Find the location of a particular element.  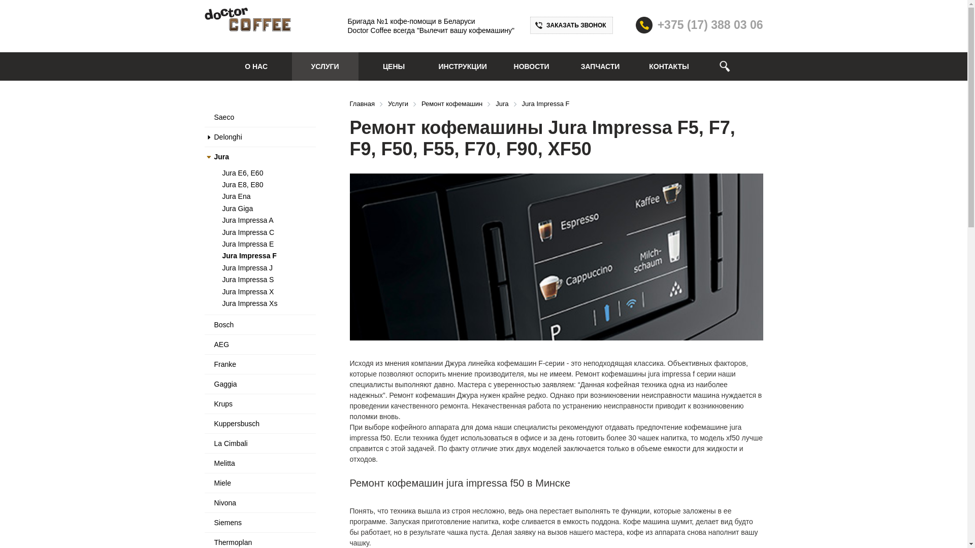

Thermoplan is located at coordinates (234, 542).